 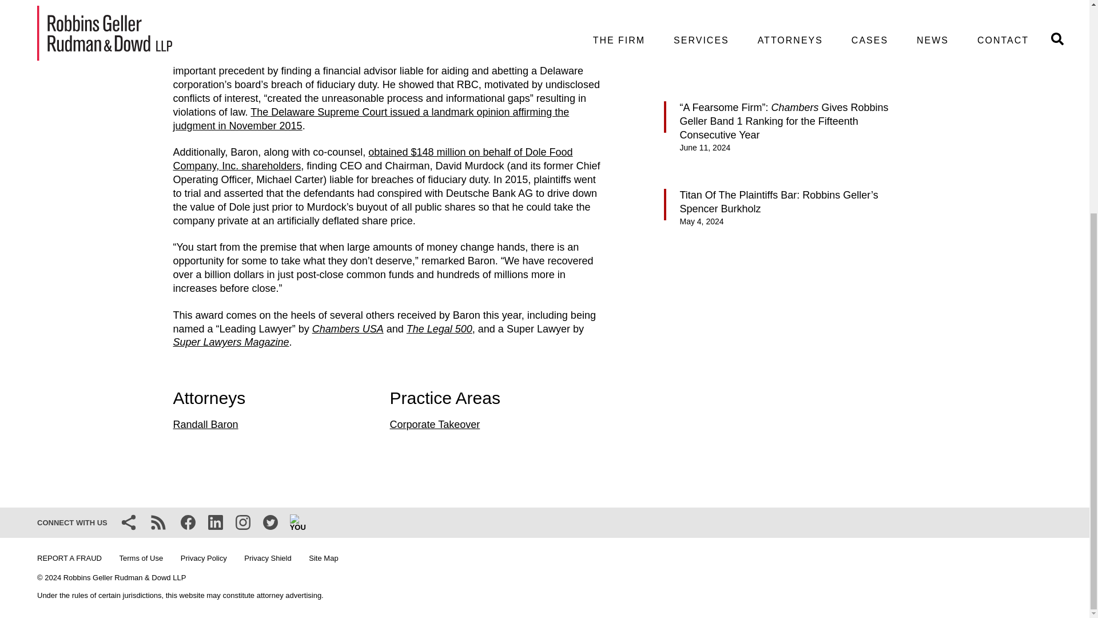 I want to click on YouTube, so click(x=297, y=522).